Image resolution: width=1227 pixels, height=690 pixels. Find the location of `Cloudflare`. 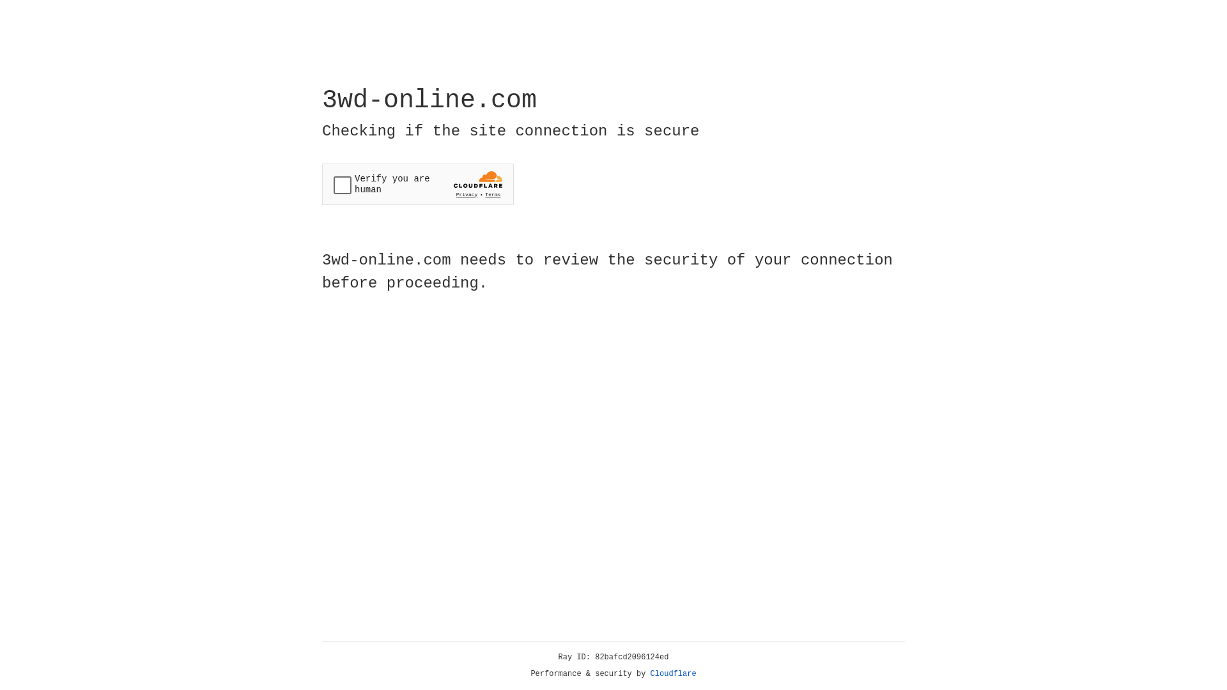

Cloudflare is located at coordinates (674, 674).